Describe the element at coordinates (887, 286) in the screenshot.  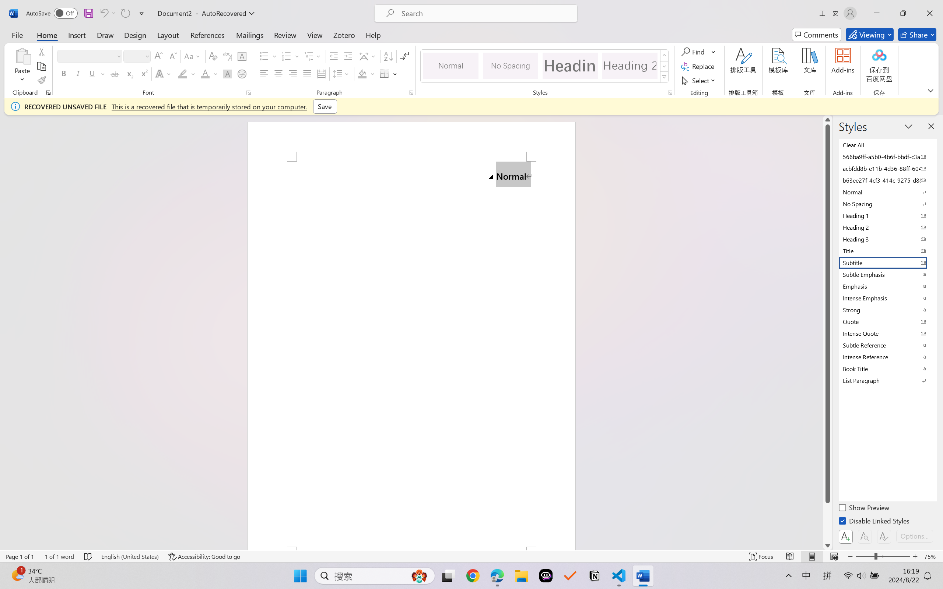
I see `Emphasis` at that location.